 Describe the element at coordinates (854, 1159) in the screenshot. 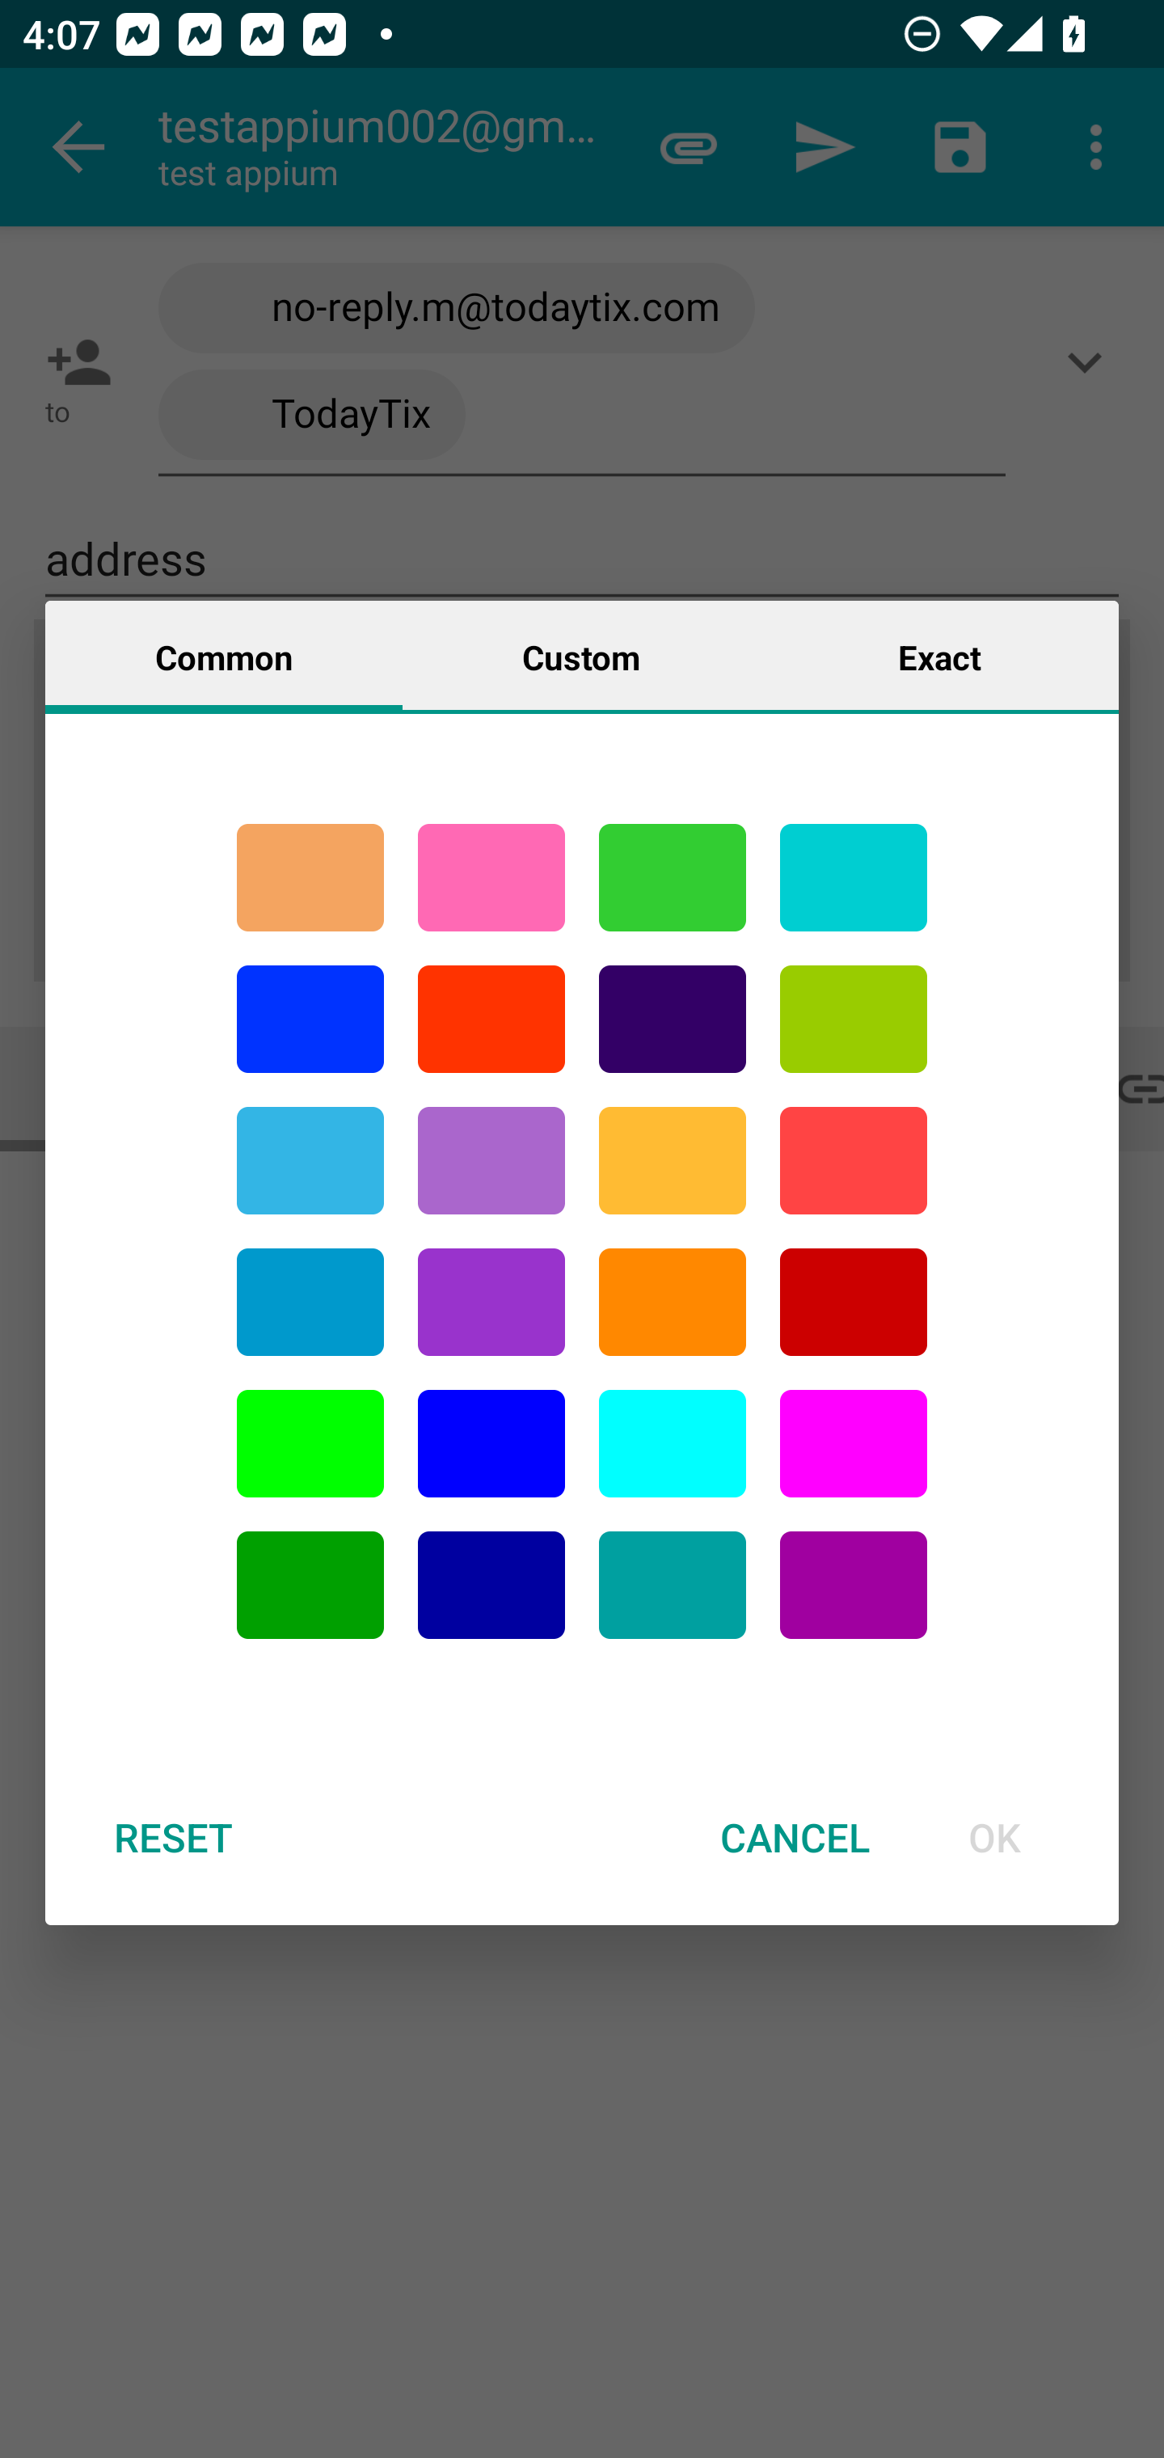

I see `Light red` at that location.